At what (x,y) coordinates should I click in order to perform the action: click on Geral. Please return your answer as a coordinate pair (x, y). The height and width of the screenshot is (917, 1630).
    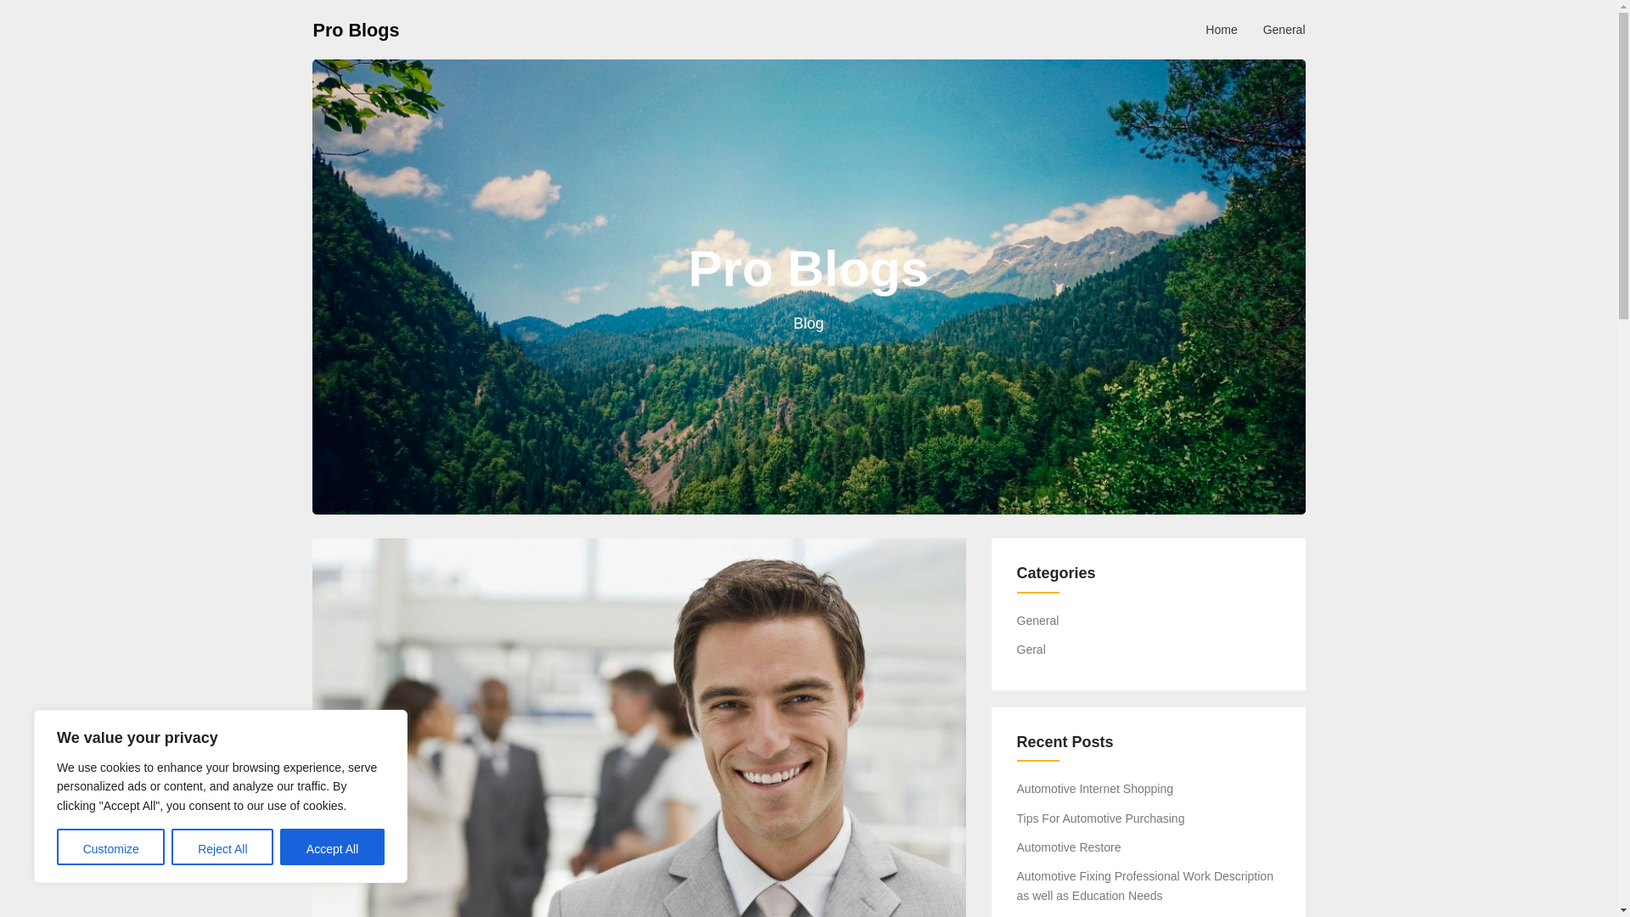
    Looking at the image, I should click on (1031, 650).